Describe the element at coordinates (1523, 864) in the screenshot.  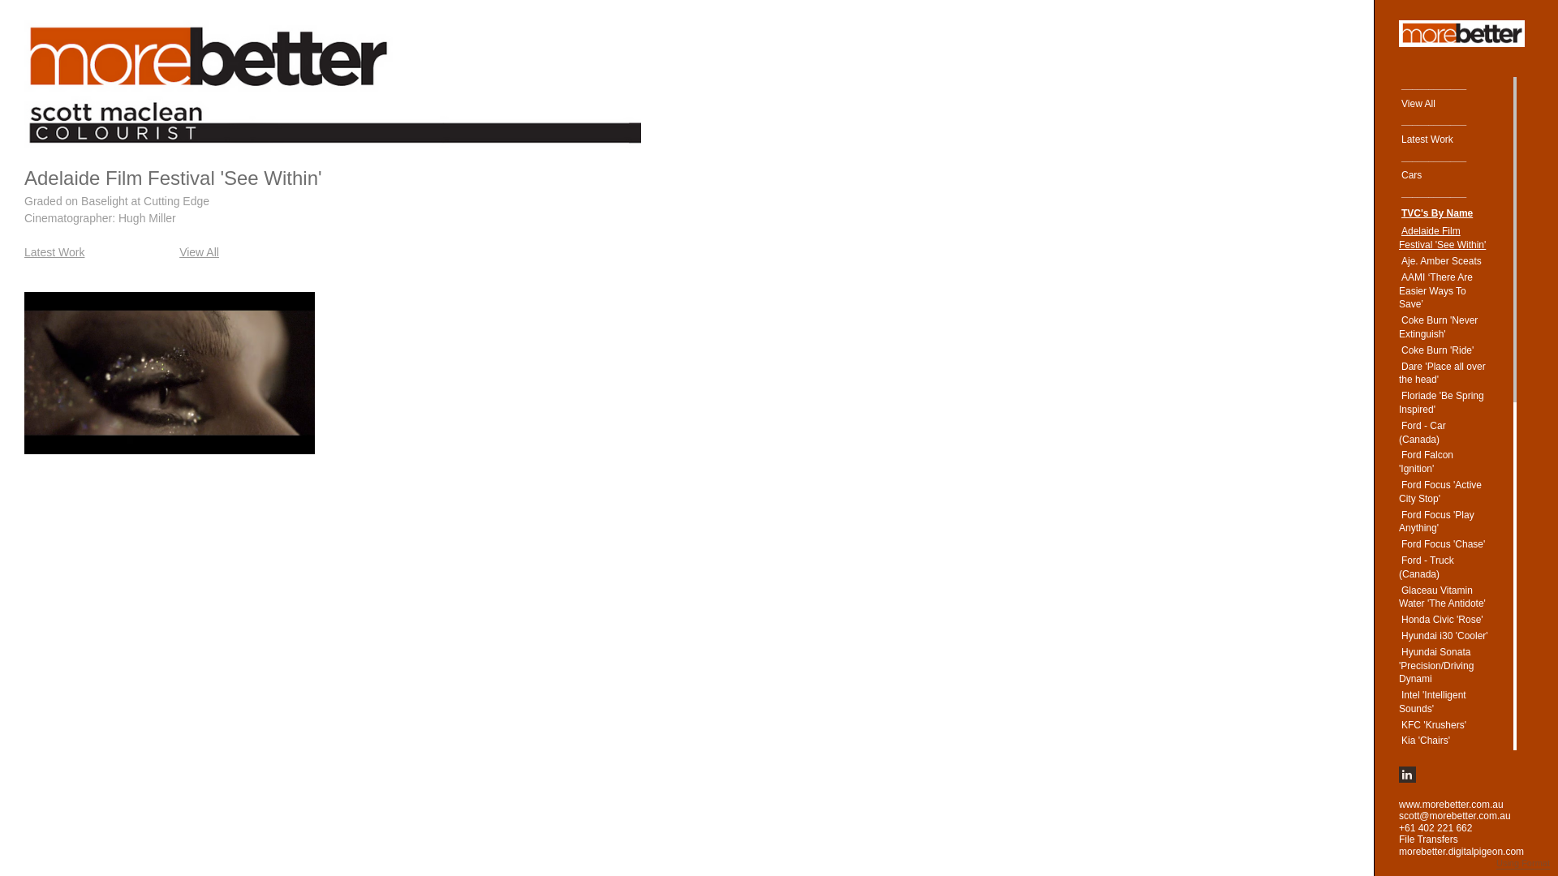
I see `Using Format` at that location.